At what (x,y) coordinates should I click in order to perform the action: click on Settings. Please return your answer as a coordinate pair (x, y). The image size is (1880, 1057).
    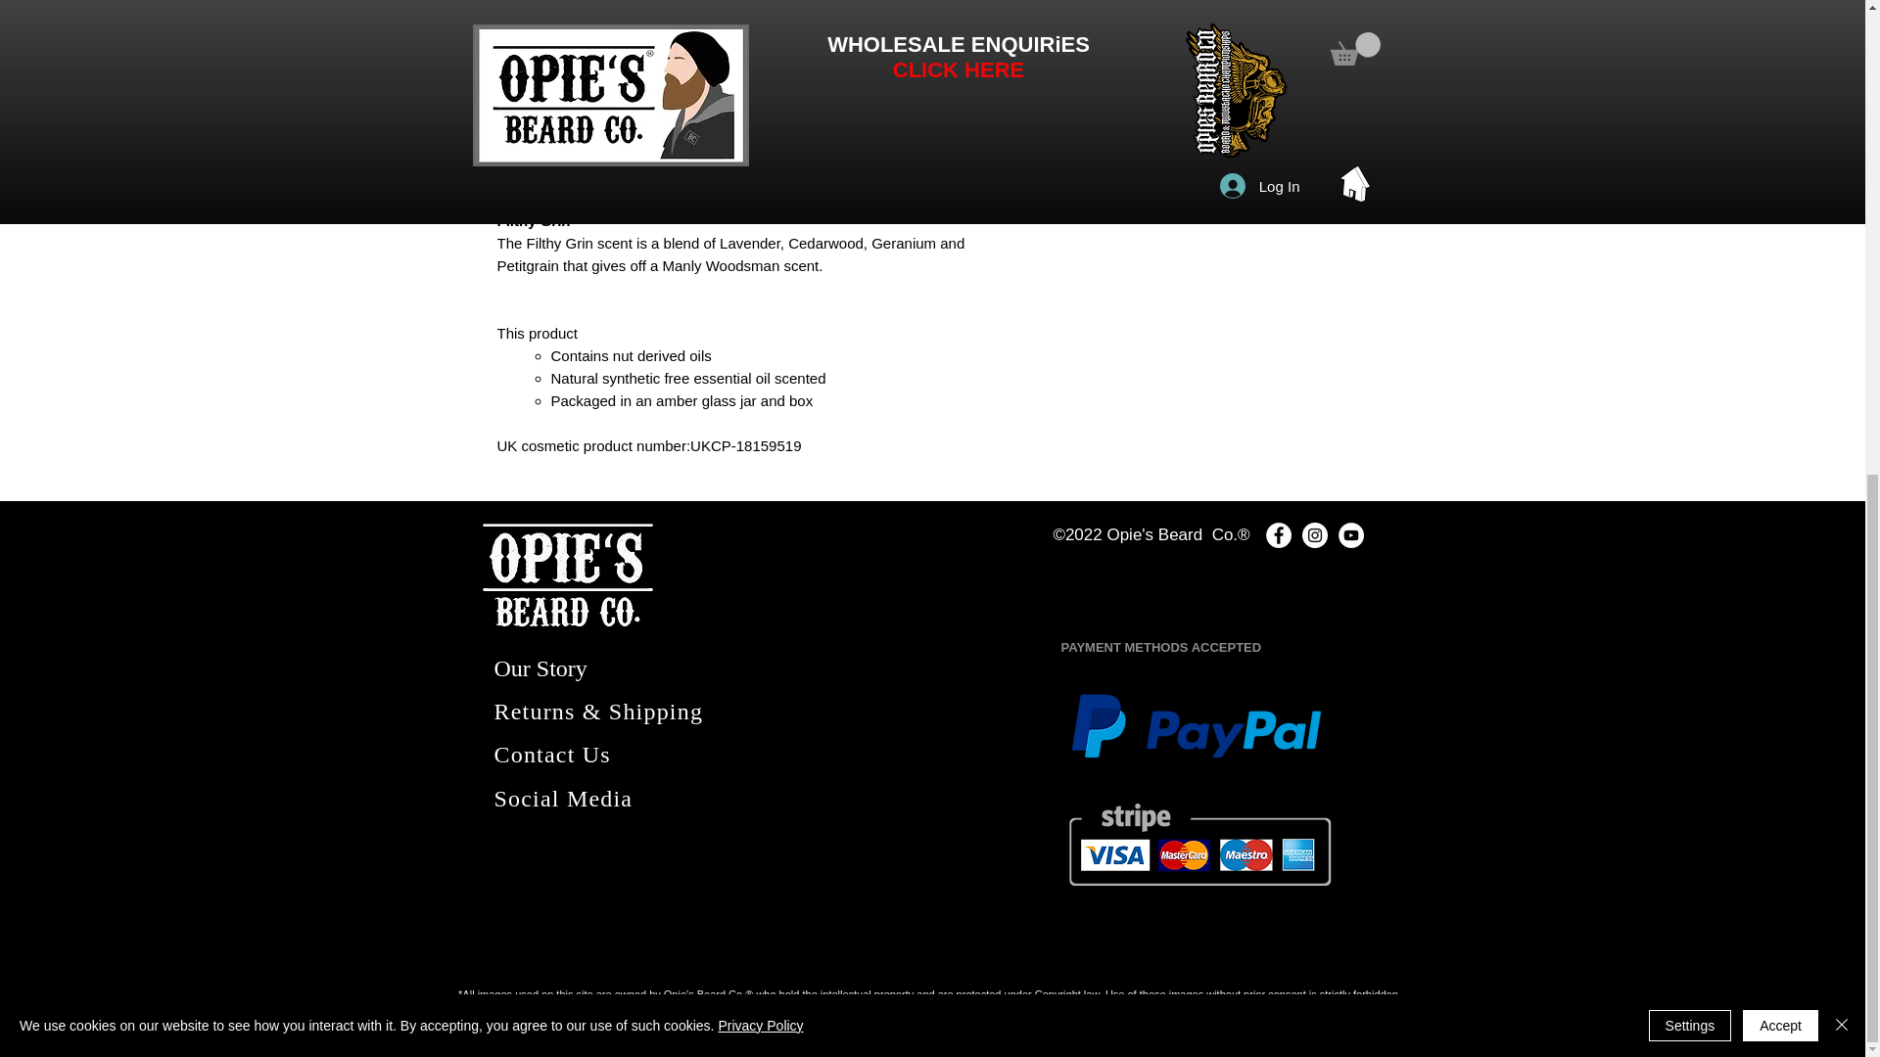
    Looking at the image, I should click on (1690, 168).